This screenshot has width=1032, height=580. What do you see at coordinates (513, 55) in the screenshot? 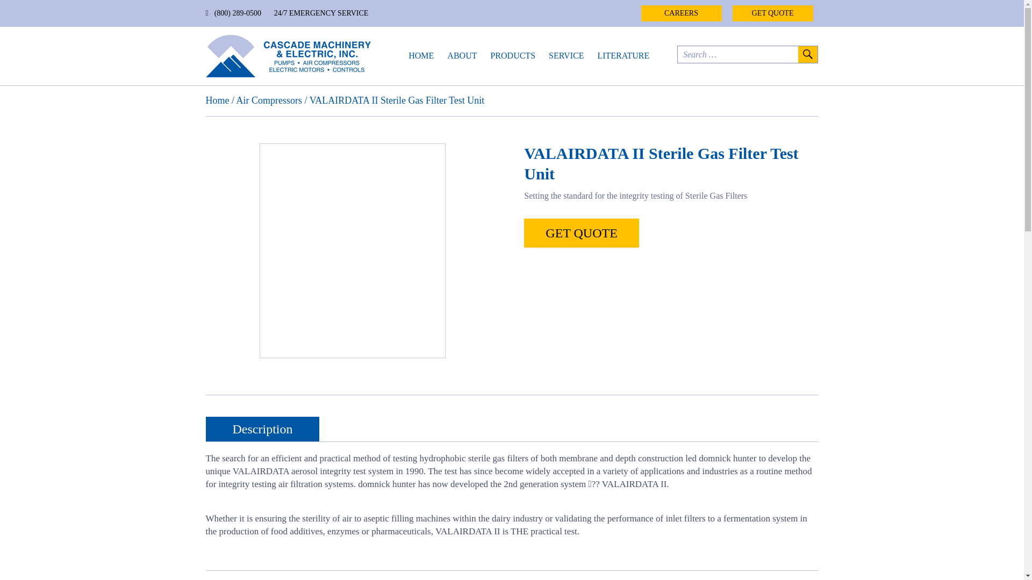
I see `PRODUCTS` at bounding box center [513, 55].